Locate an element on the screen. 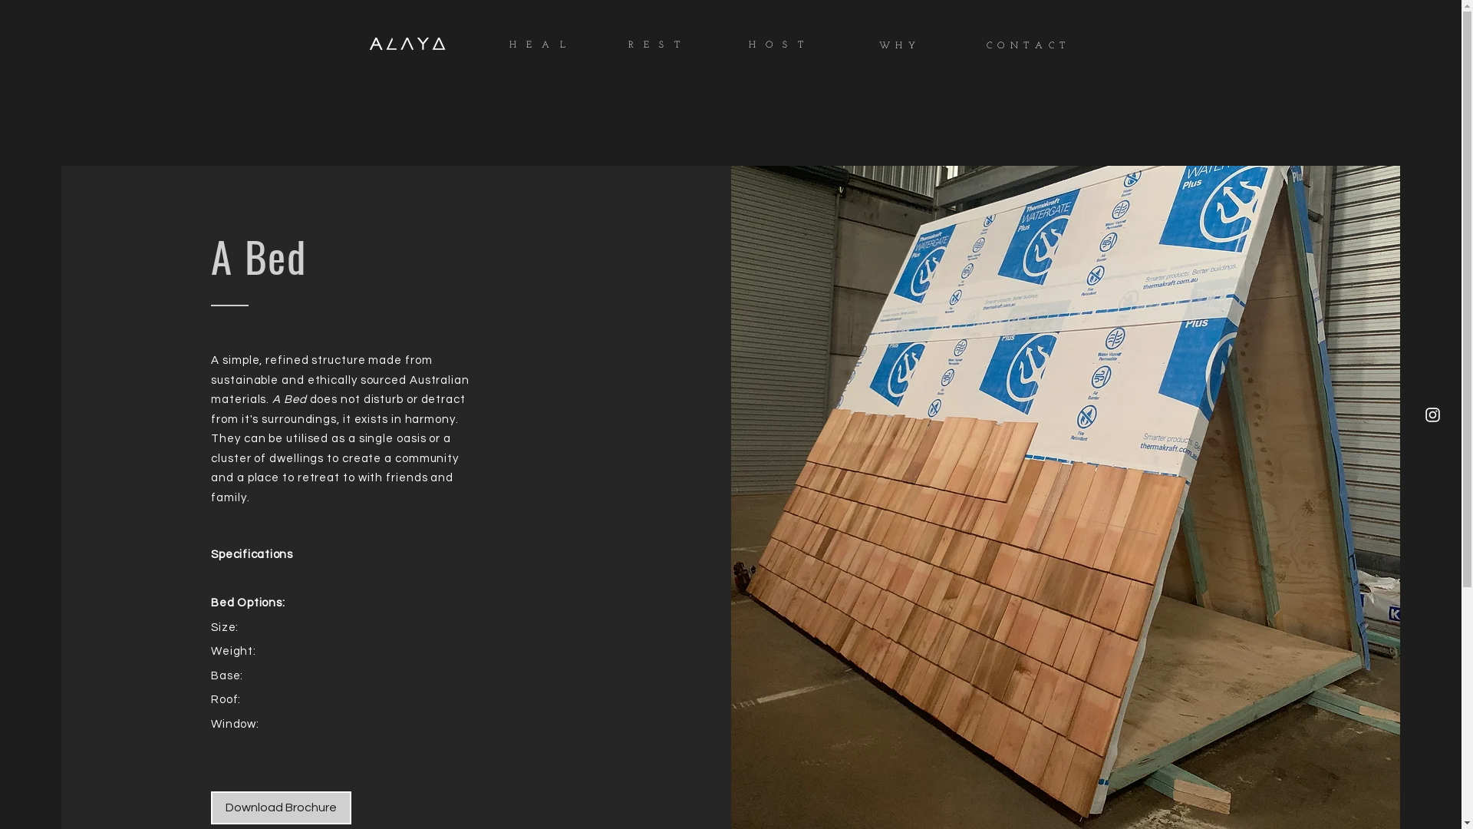 The image size is (1473, 829). R  E  S  T is located at coordinates (654, 43).